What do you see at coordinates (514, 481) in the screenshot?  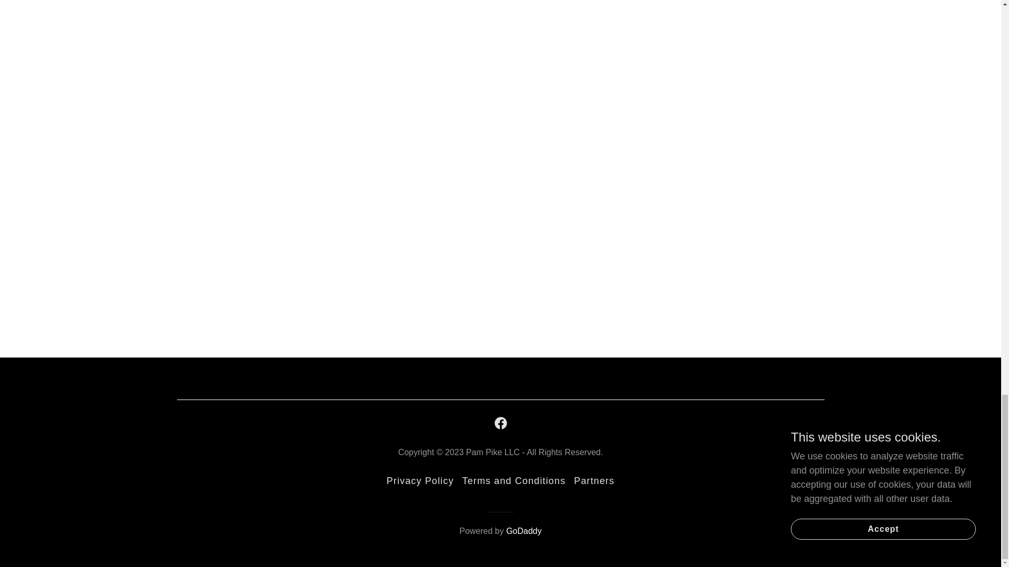 I see `Terms and Conditions` at bounding box center [514, 481].